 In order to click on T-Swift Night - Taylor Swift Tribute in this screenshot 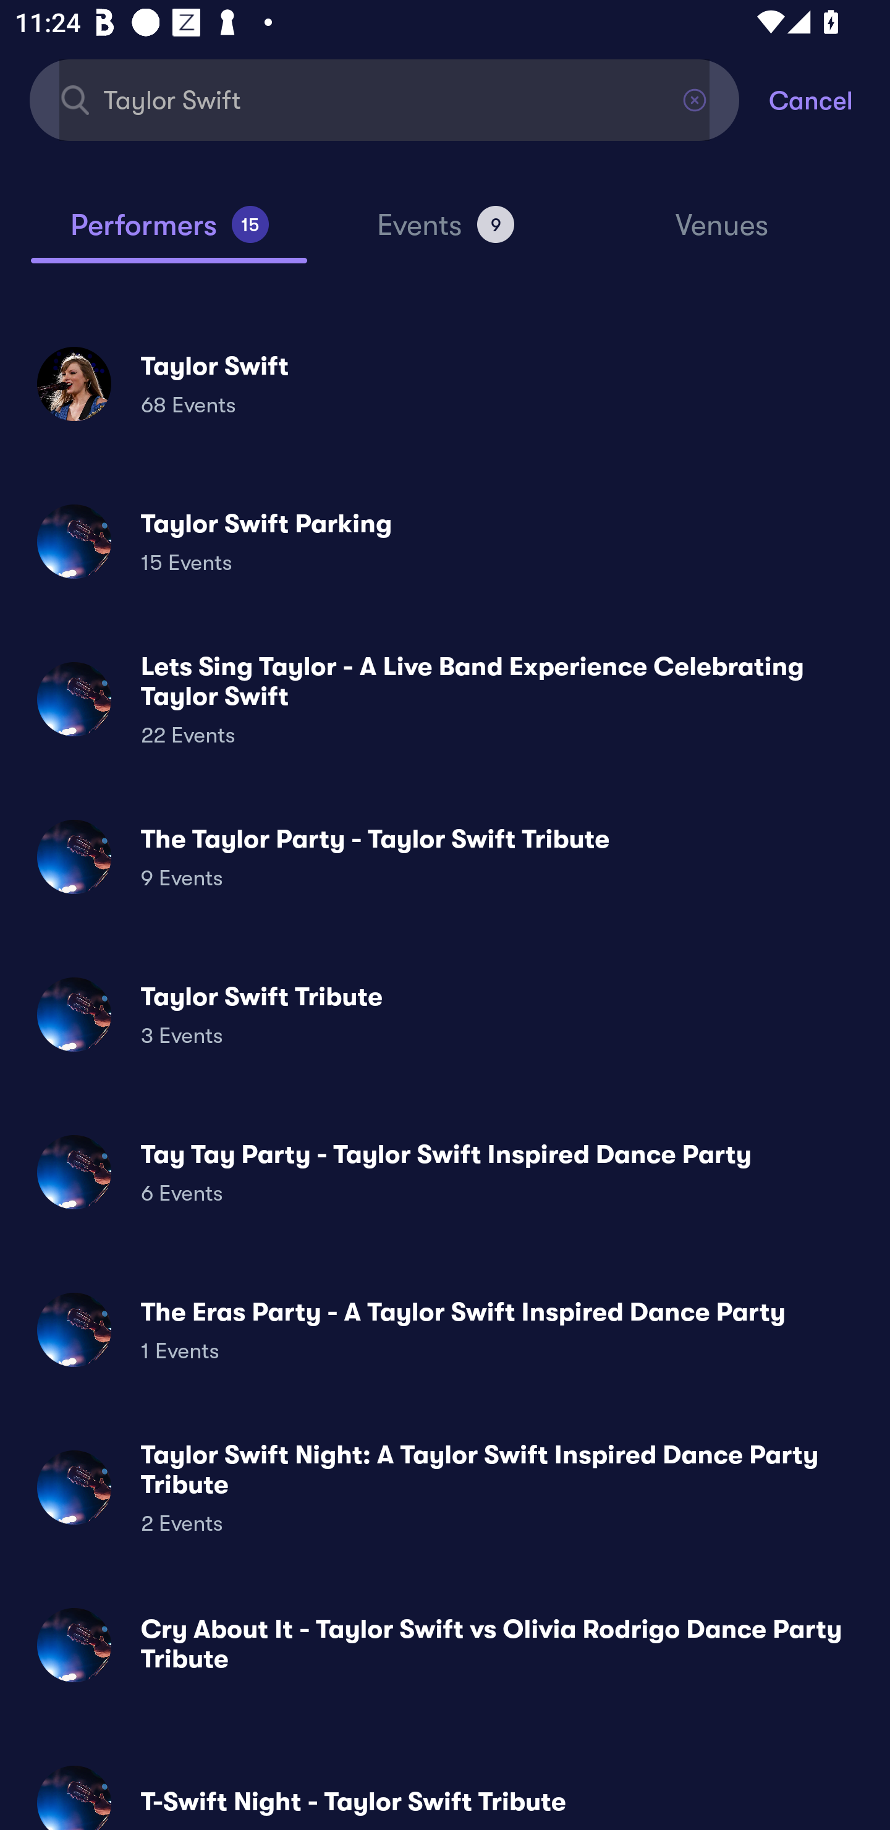, I will do `click(445, 1789)`.